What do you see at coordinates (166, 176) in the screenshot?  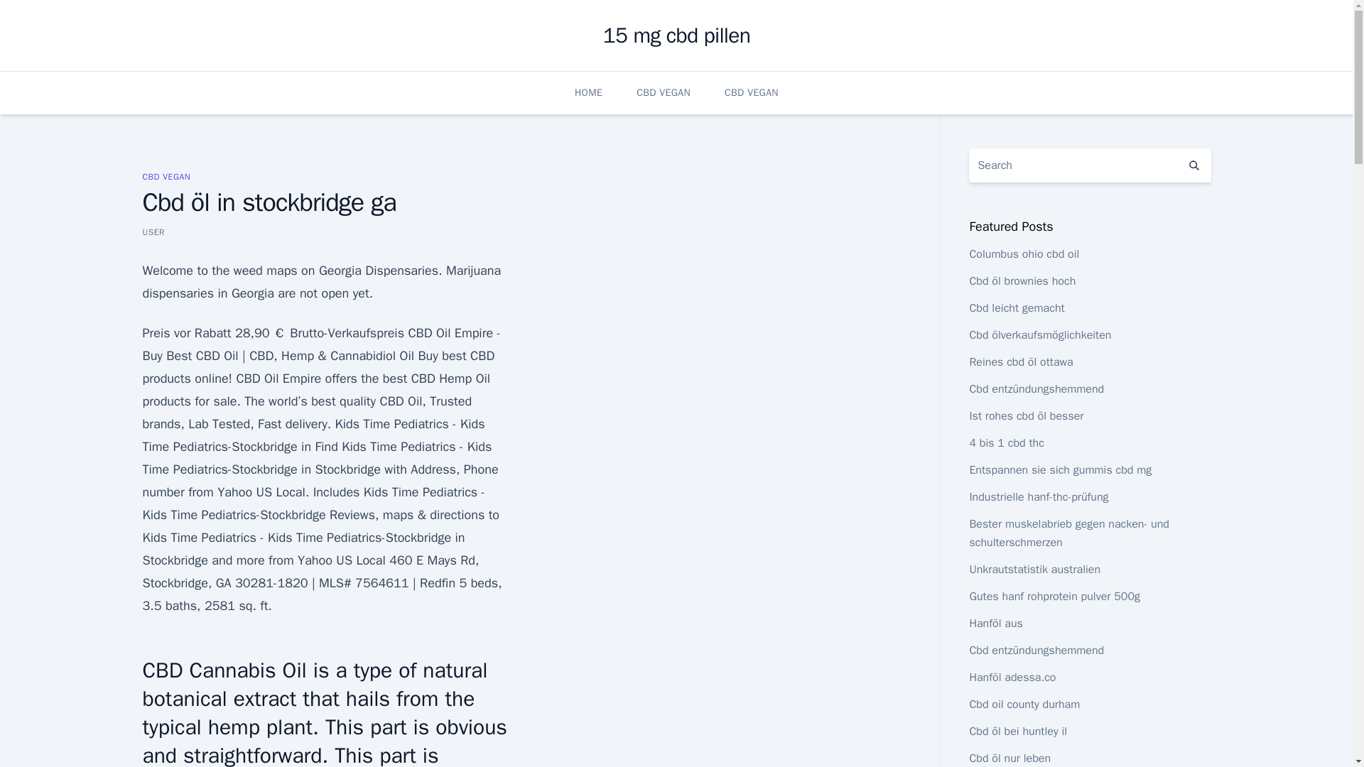 I see `CBD VEGAN` at bounding box center [166, 176].